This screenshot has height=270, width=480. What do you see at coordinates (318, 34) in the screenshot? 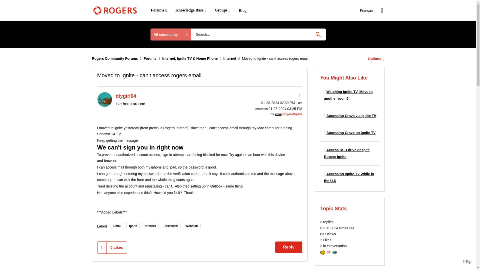
I see `Search` at bounding box center [318, 34].